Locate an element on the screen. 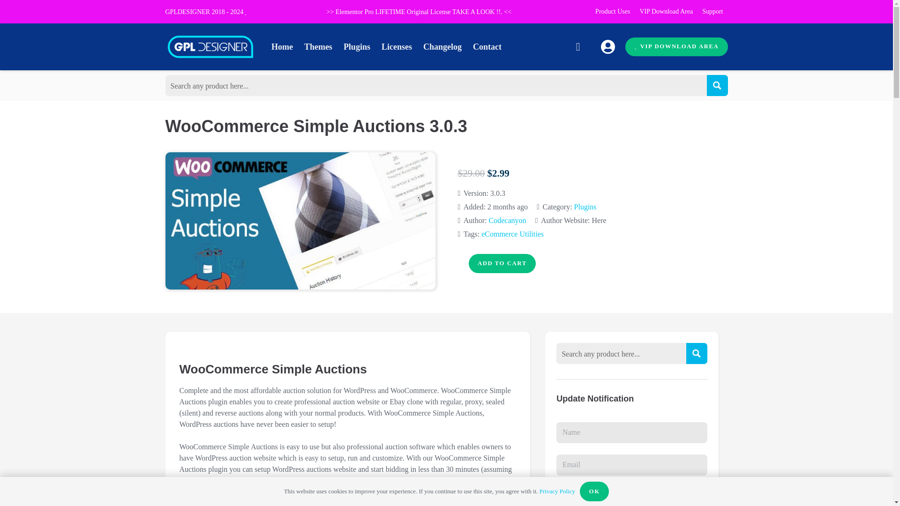 The image size is (900, 506). Product Uses is located at coordinates (612, 11).